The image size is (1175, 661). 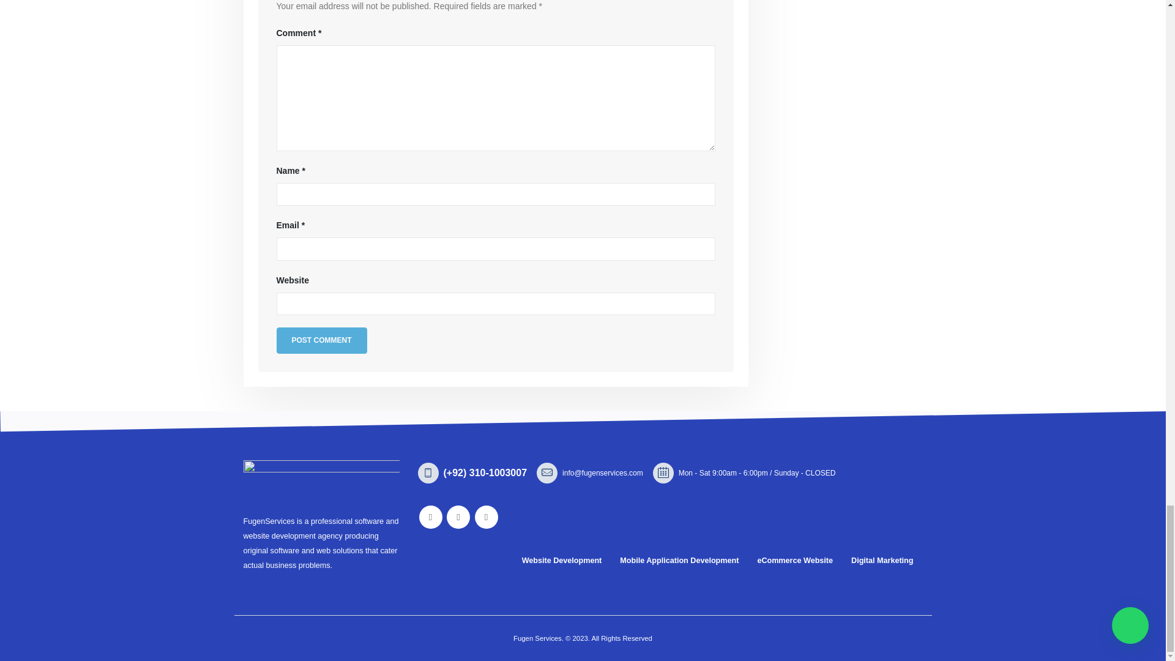 I want to click on Instagram, so click(x=458, y=517).